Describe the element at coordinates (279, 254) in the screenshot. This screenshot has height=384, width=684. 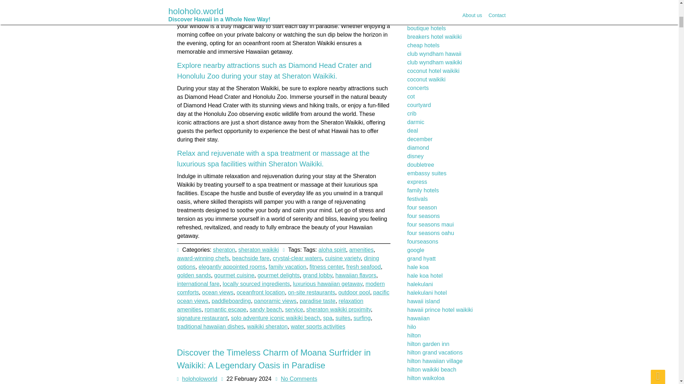
I see `gourmet delights` at that location.